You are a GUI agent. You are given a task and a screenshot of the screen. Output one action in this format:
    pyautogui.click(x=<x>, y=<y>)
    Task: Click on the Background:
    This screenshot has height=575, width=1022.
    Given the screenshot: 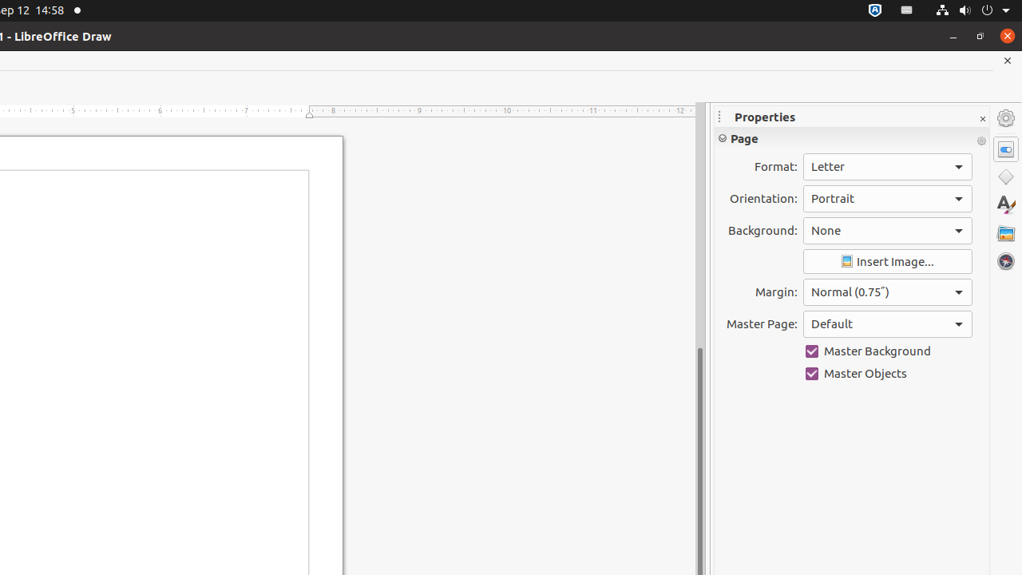 What is the action you would take?
    pyautogui.click(x=888, y=231)
    